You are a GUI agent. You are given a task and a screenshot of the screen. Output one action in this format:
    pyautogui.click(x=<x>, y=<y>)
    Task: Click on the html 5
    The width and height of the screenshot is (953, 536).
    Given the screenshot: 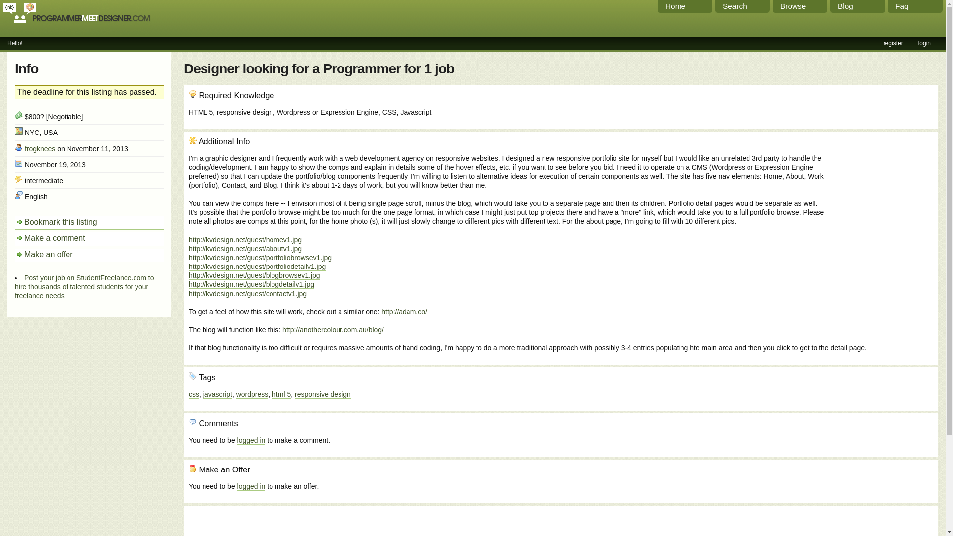 What is the action you would take?
    pyautogui.click(x=281, y=391)
    